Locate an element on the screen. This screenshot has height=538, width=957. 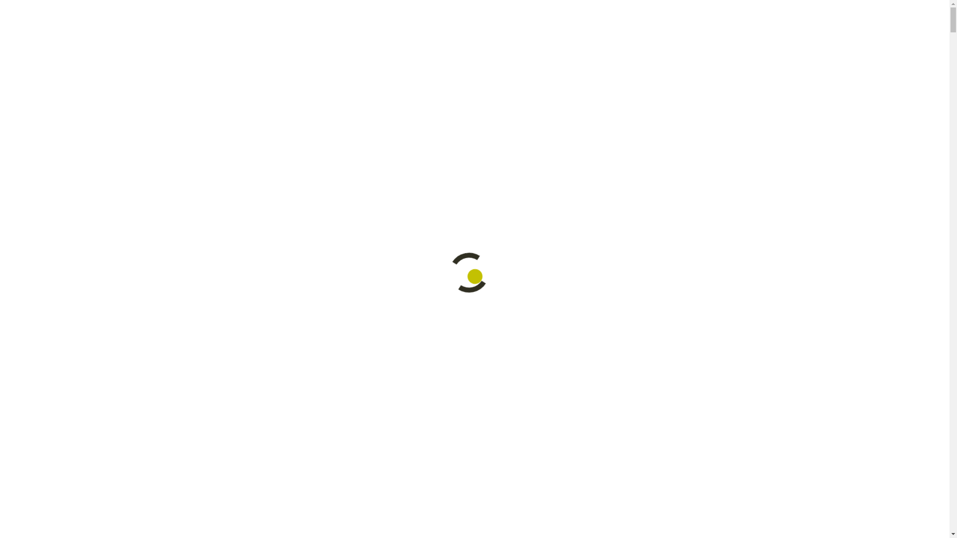
Navigatie is located at coordinates (32, 47).